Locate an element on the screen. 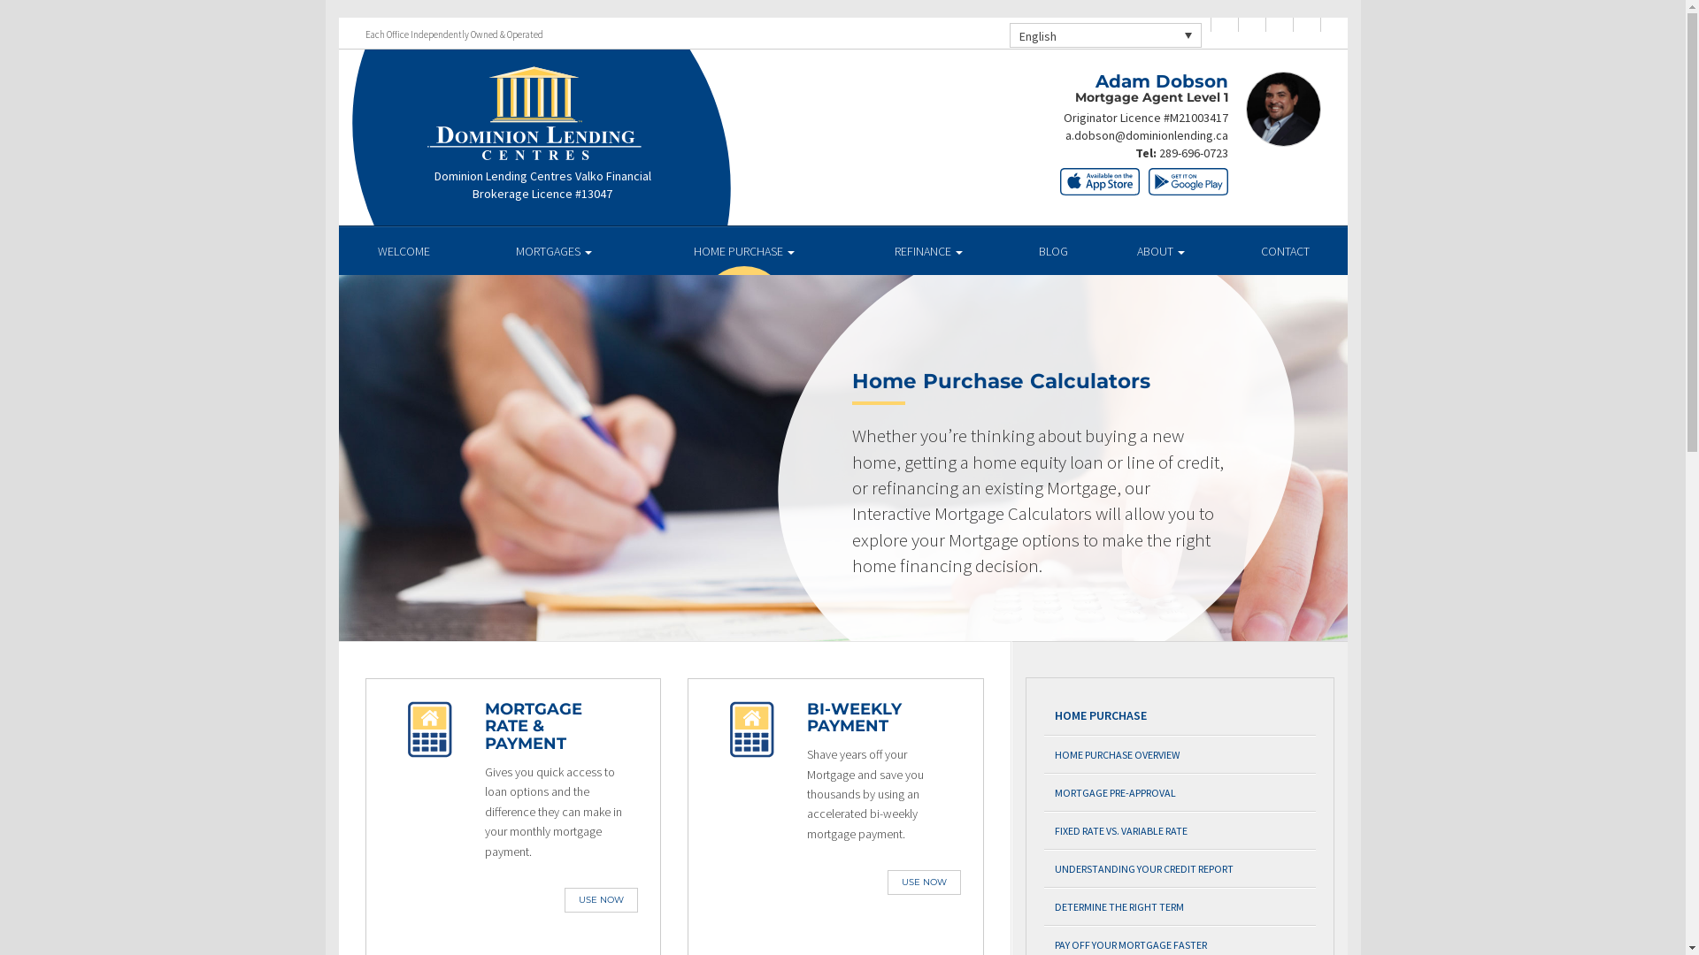 The width and height of the screenshot is (1699, 955). a.dobson@dominionlending.ca is located at coordinates (1147, 135).